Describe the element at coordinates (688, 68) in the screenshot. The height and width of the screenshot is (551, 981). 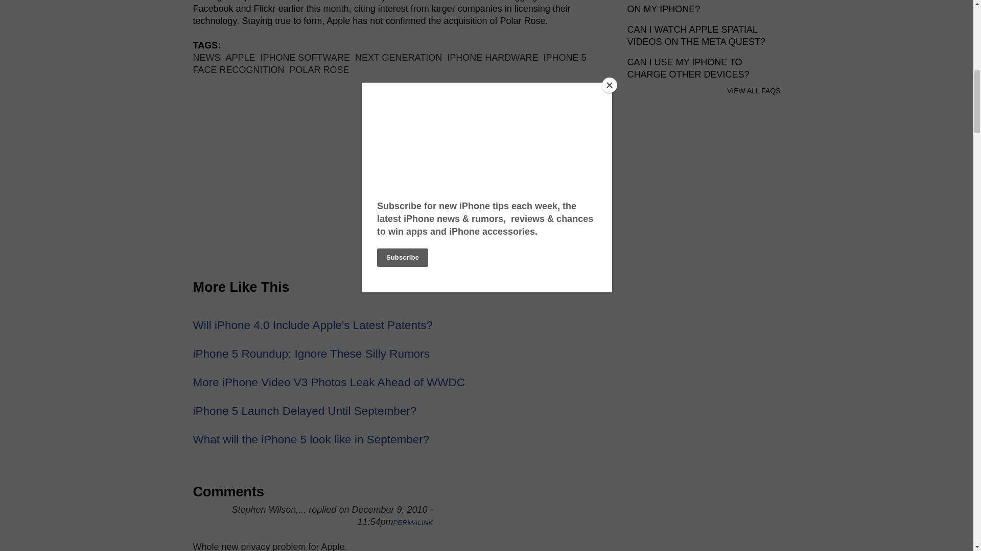
I see `CAN I USE MY IPHONE TO CHARGE OTHER DEVICES?` at that location.